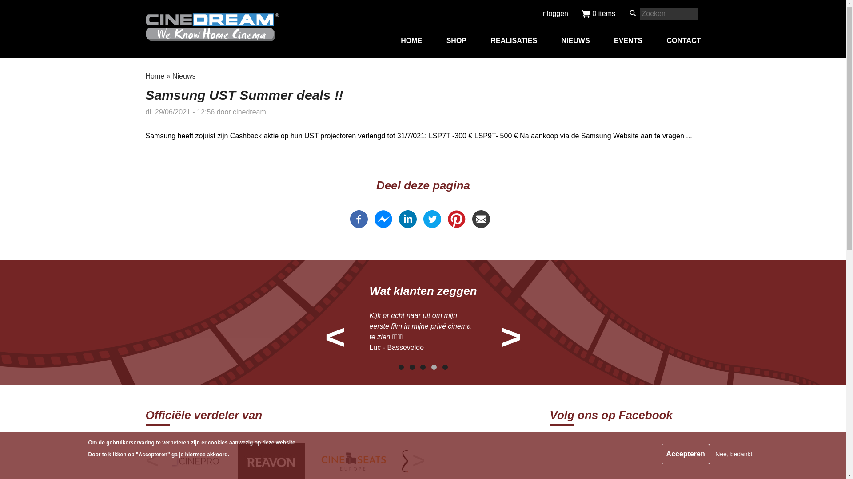 This screenshot has height=479, width=853. What do you see at coordinates (206, 461) in the screenshot?
I see `Afbeelding` at bounding box center [206, 461].